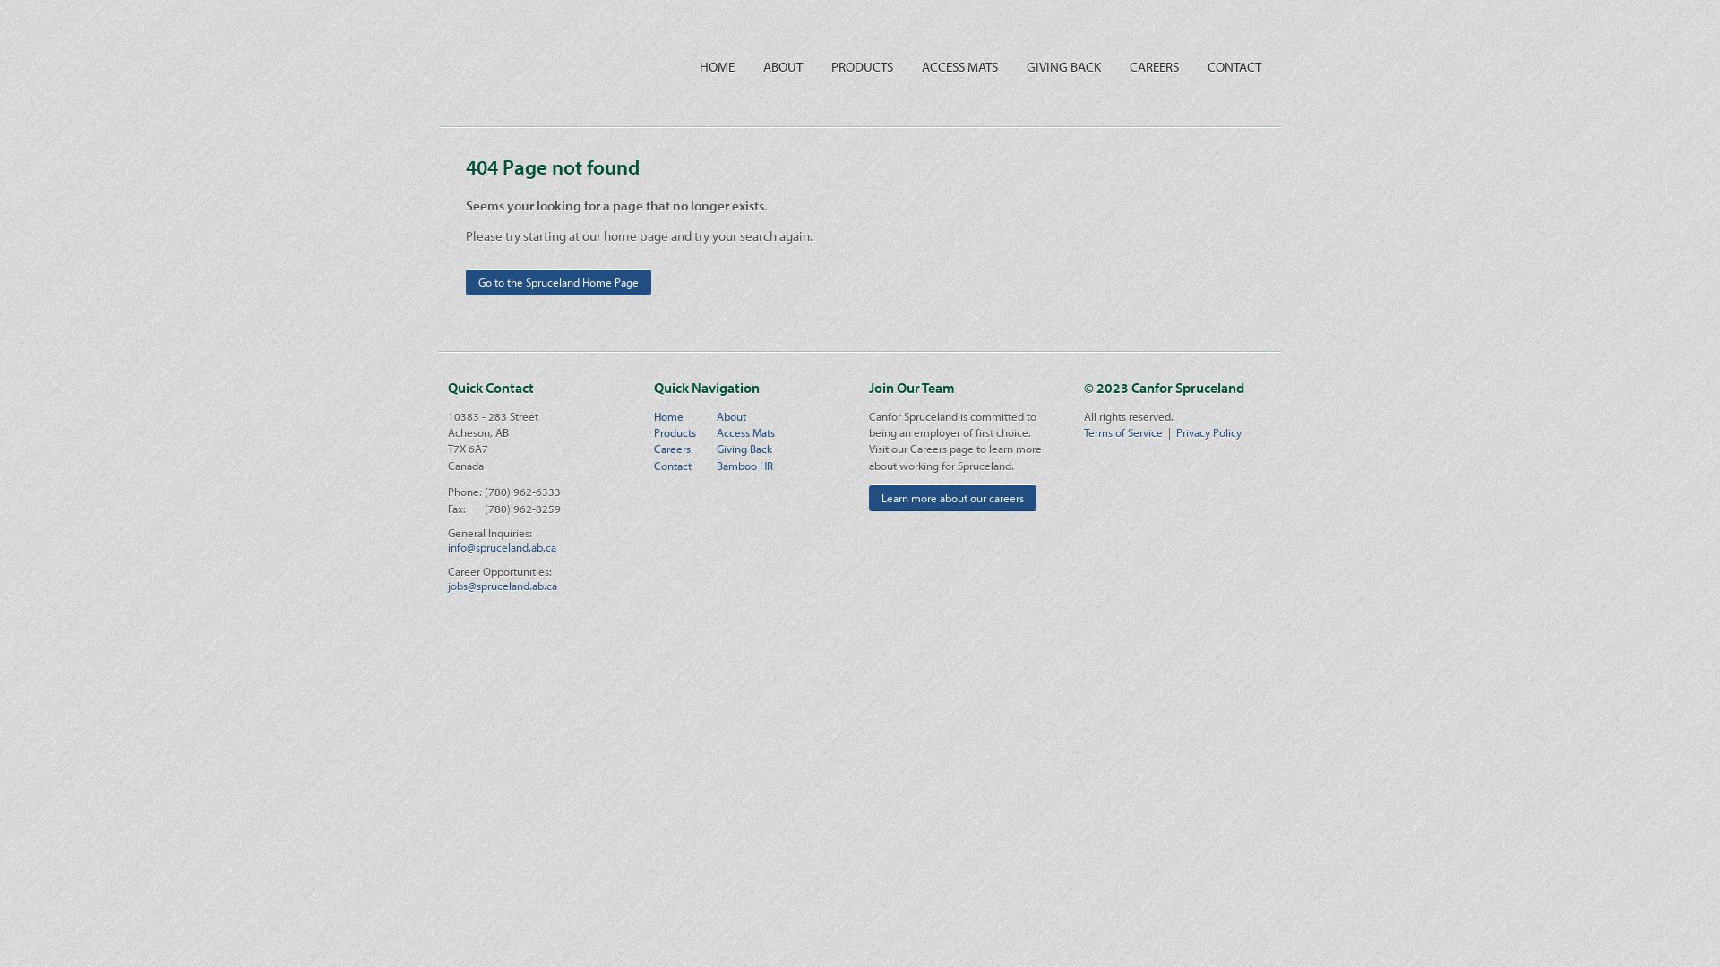 The height and width of the screenshot is (967, 1720). What do you see at coordinates (744, 448) in the screenshot?
I see `Giving Back` at bounding box center [744, 448].